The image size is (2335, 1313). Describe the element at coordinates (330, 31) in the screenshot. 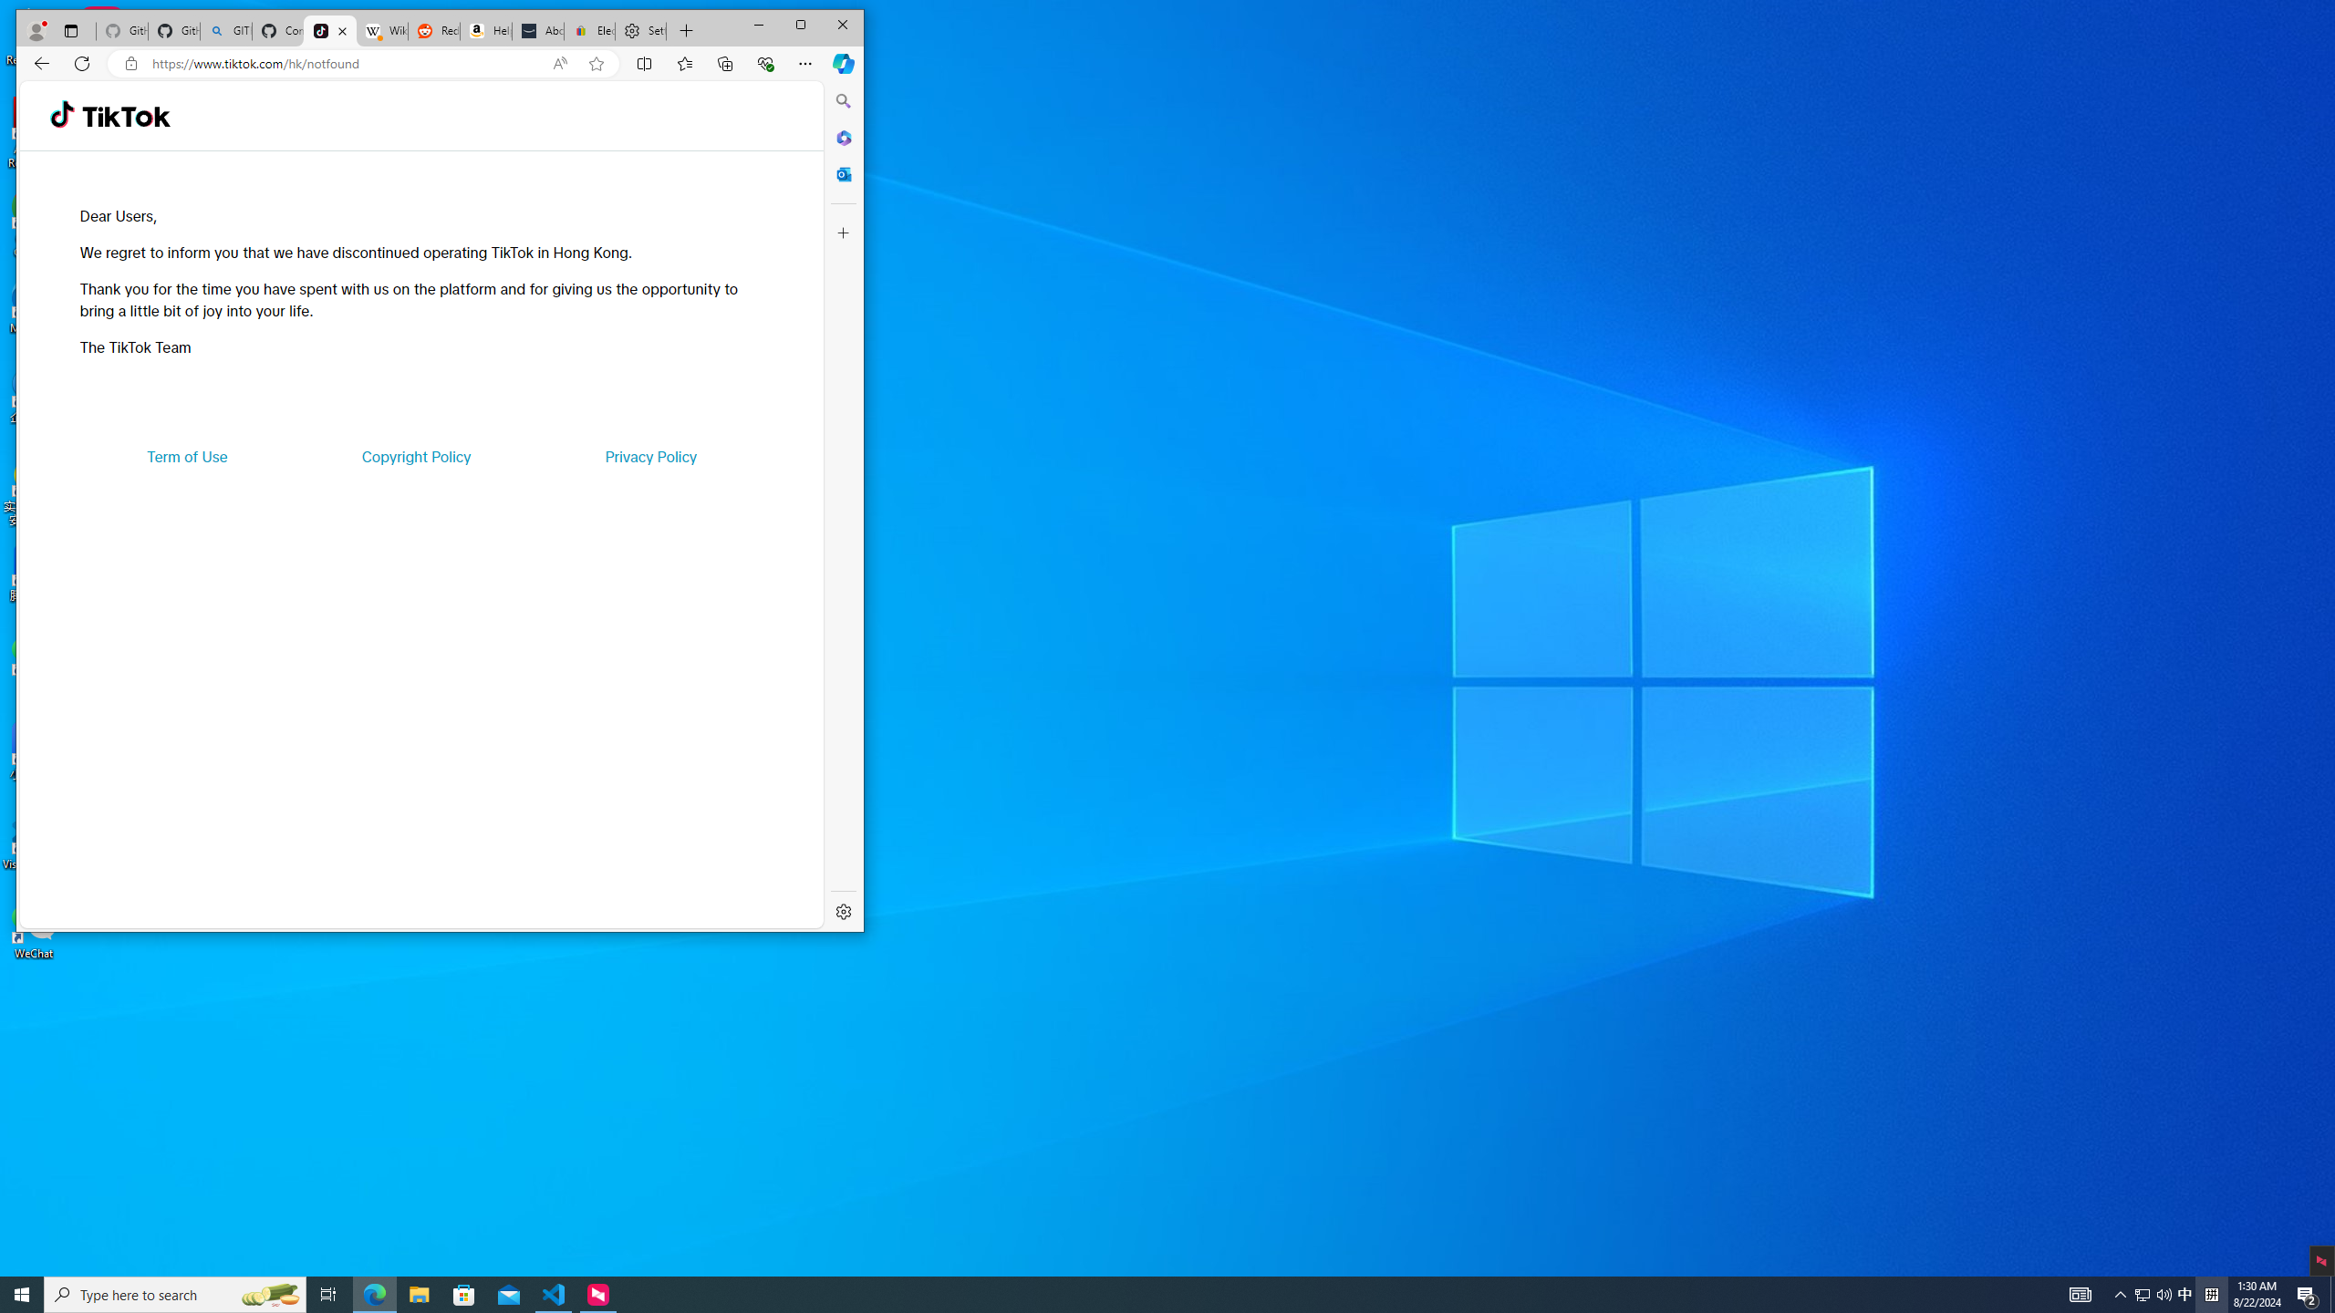

I see `TikTok` at that location.